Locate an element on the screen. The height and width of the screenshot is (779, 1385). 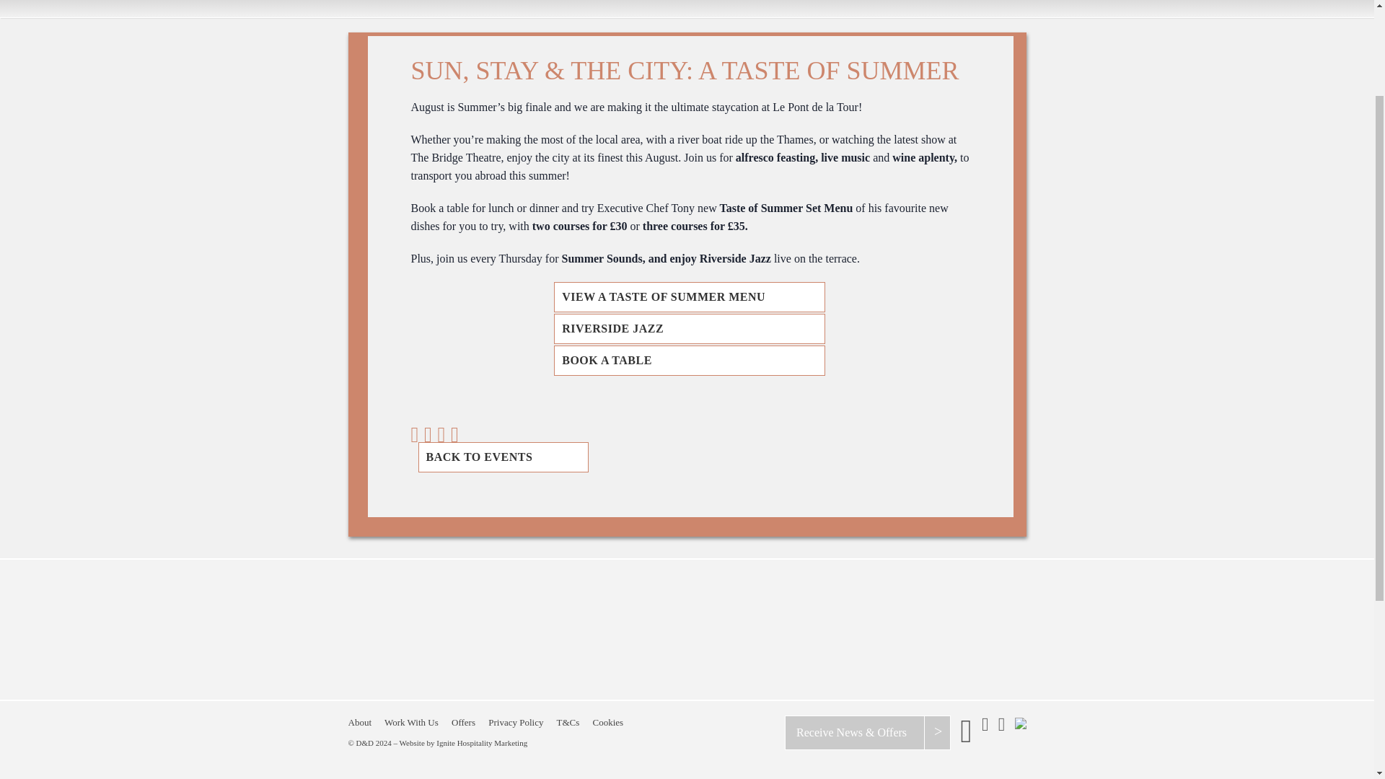
Book Now is located at coordinates (914, 655).